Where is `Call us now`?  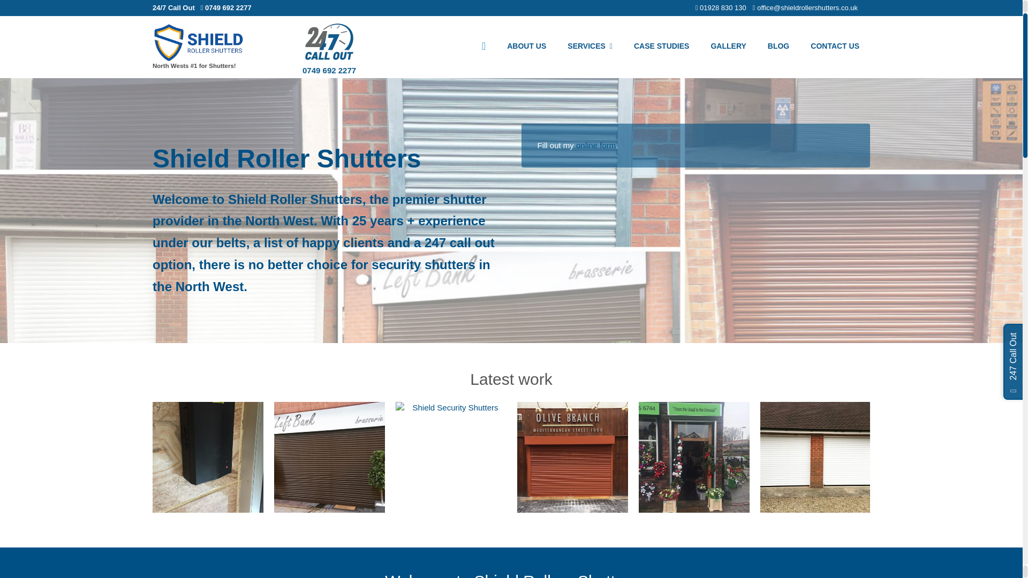
Call us now is located at coordinates (721, 7).